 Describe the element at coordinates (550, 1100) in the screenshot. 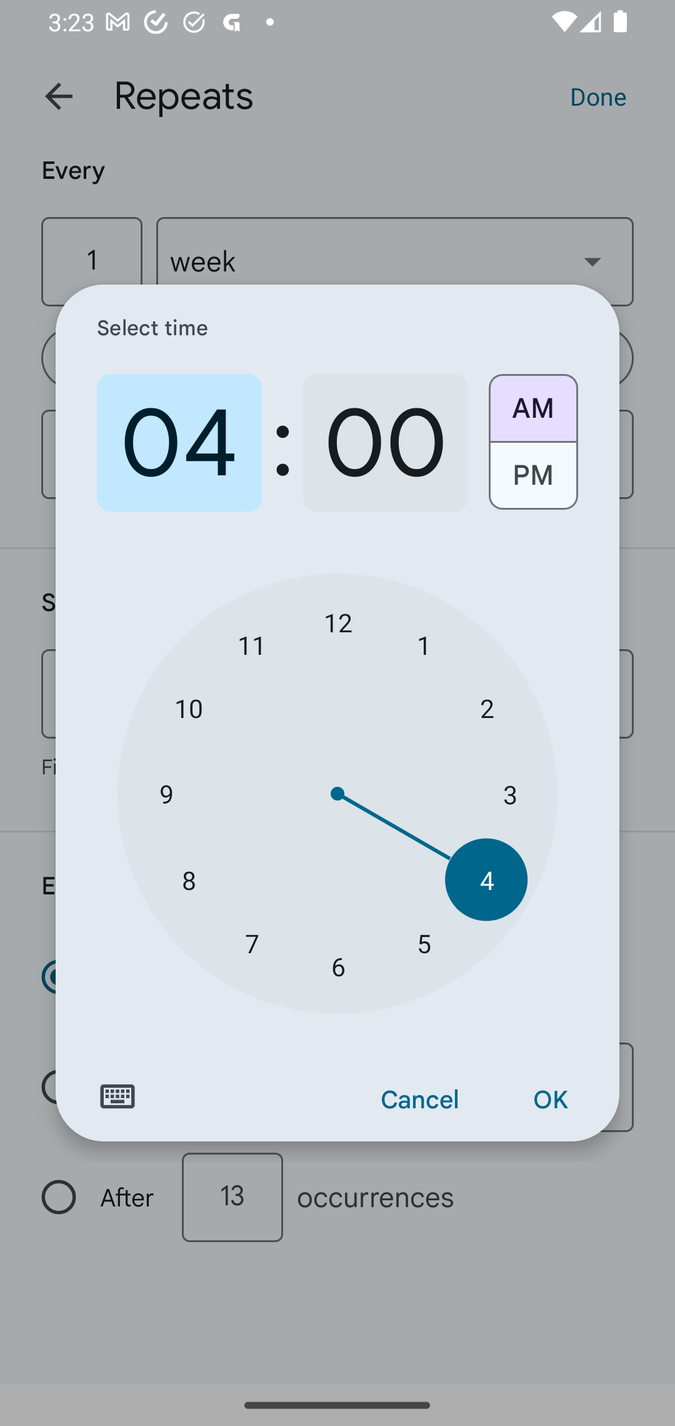

I see `OK` at that location.